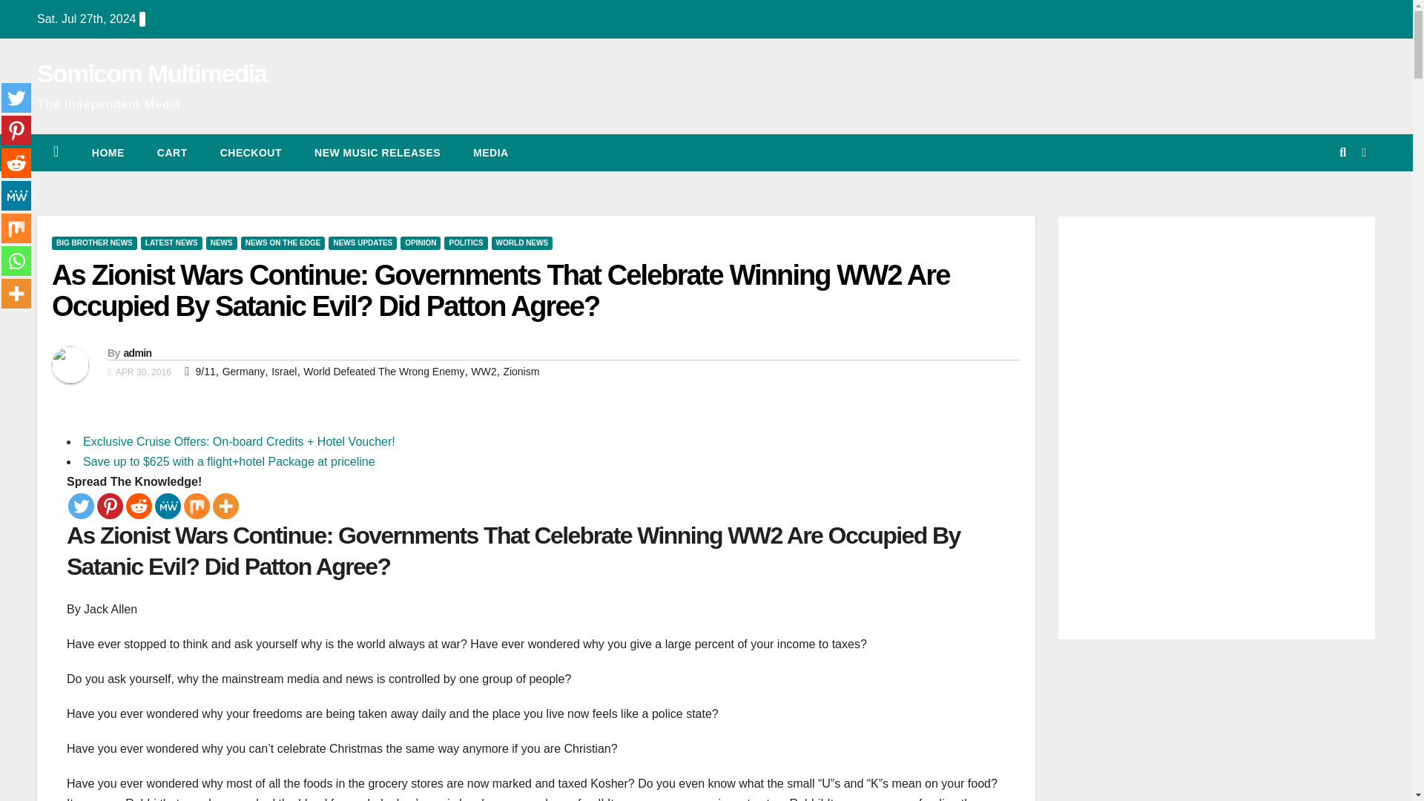 Image resolution: width=1424 pixels, height=801 pixels. I want to click on New Music Releases, so click(377, 153).